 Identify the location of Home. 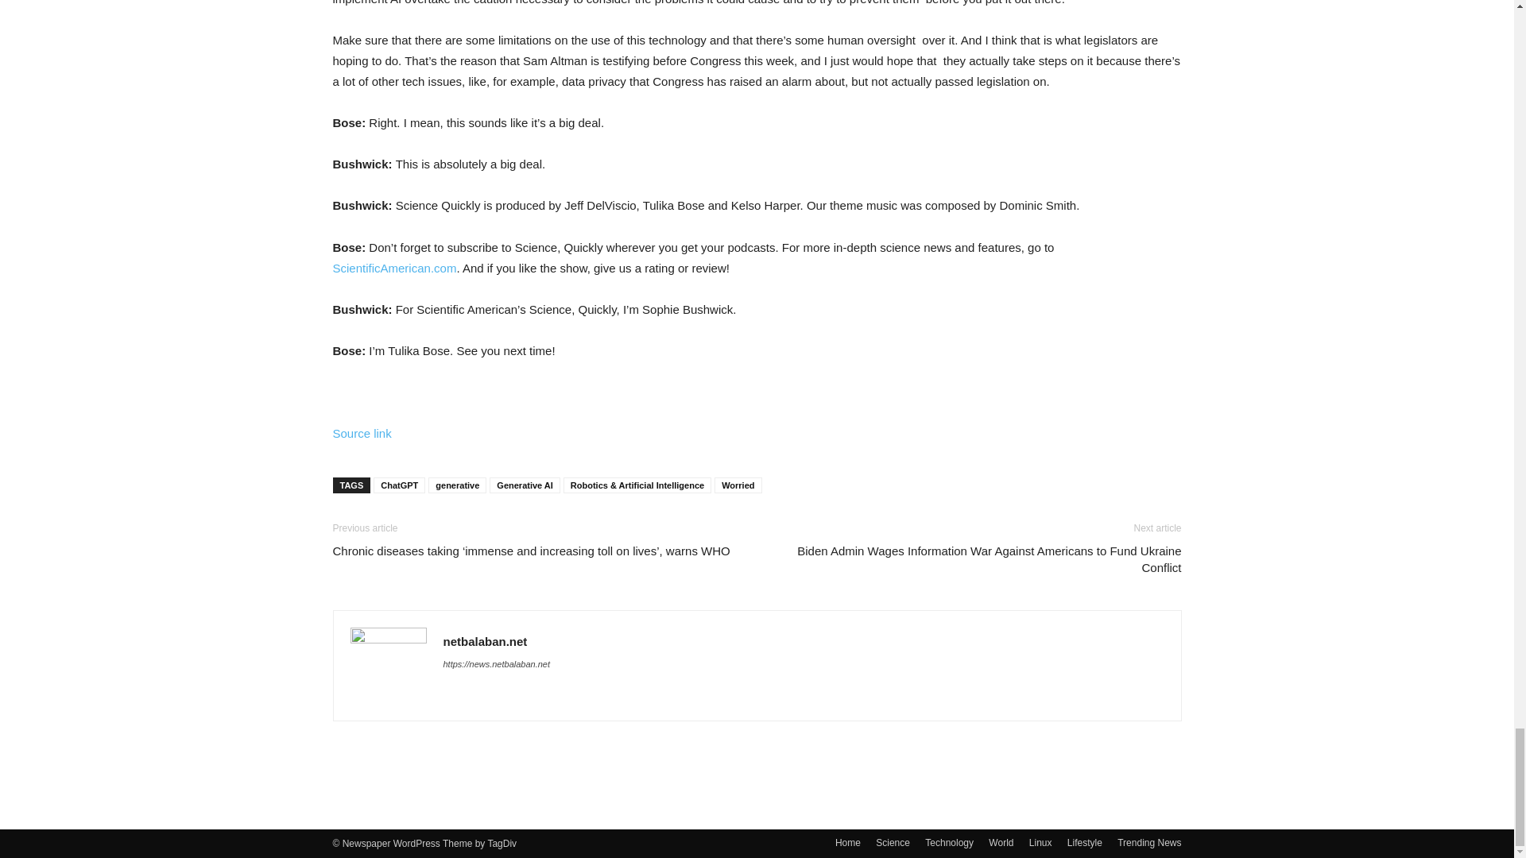
(847, 842).